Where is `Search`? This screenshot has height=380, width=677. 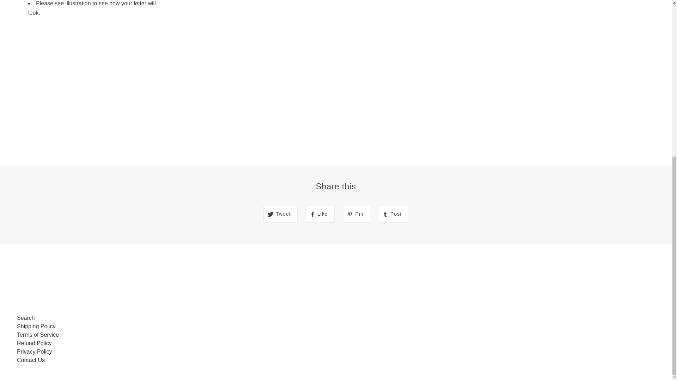
Search is located at coordinates (26, 318).